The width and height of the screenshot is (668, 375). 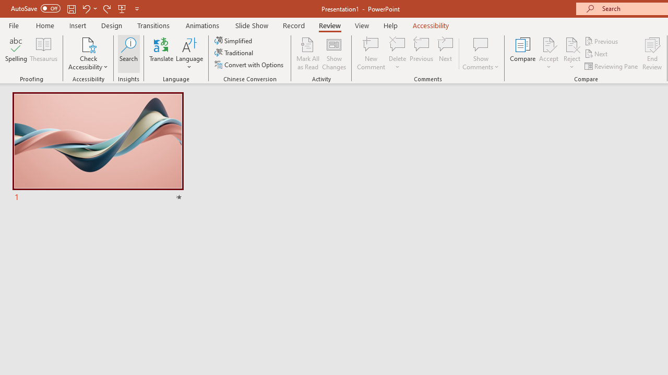 What do you see at coordinates (16, 53) in the screenshot?
I see `Spelling...` at bounding box center [16, 53].